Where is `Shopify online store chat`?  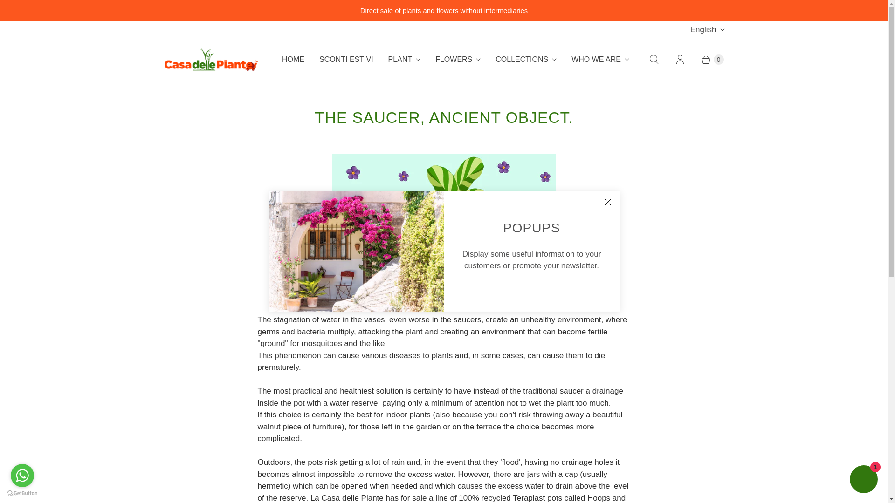
Shopify online store chat is located at coordinates (863, 480).